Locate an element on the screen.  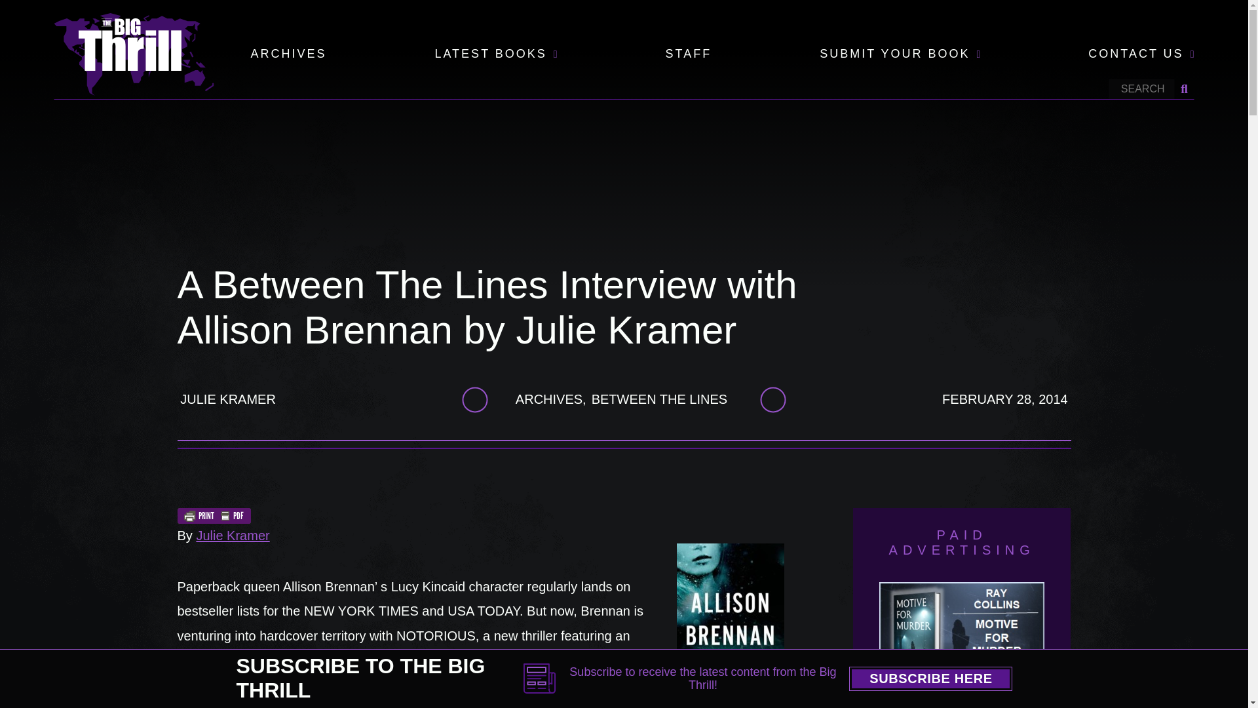
CONTACT US is located at coordinates (1135, 54).